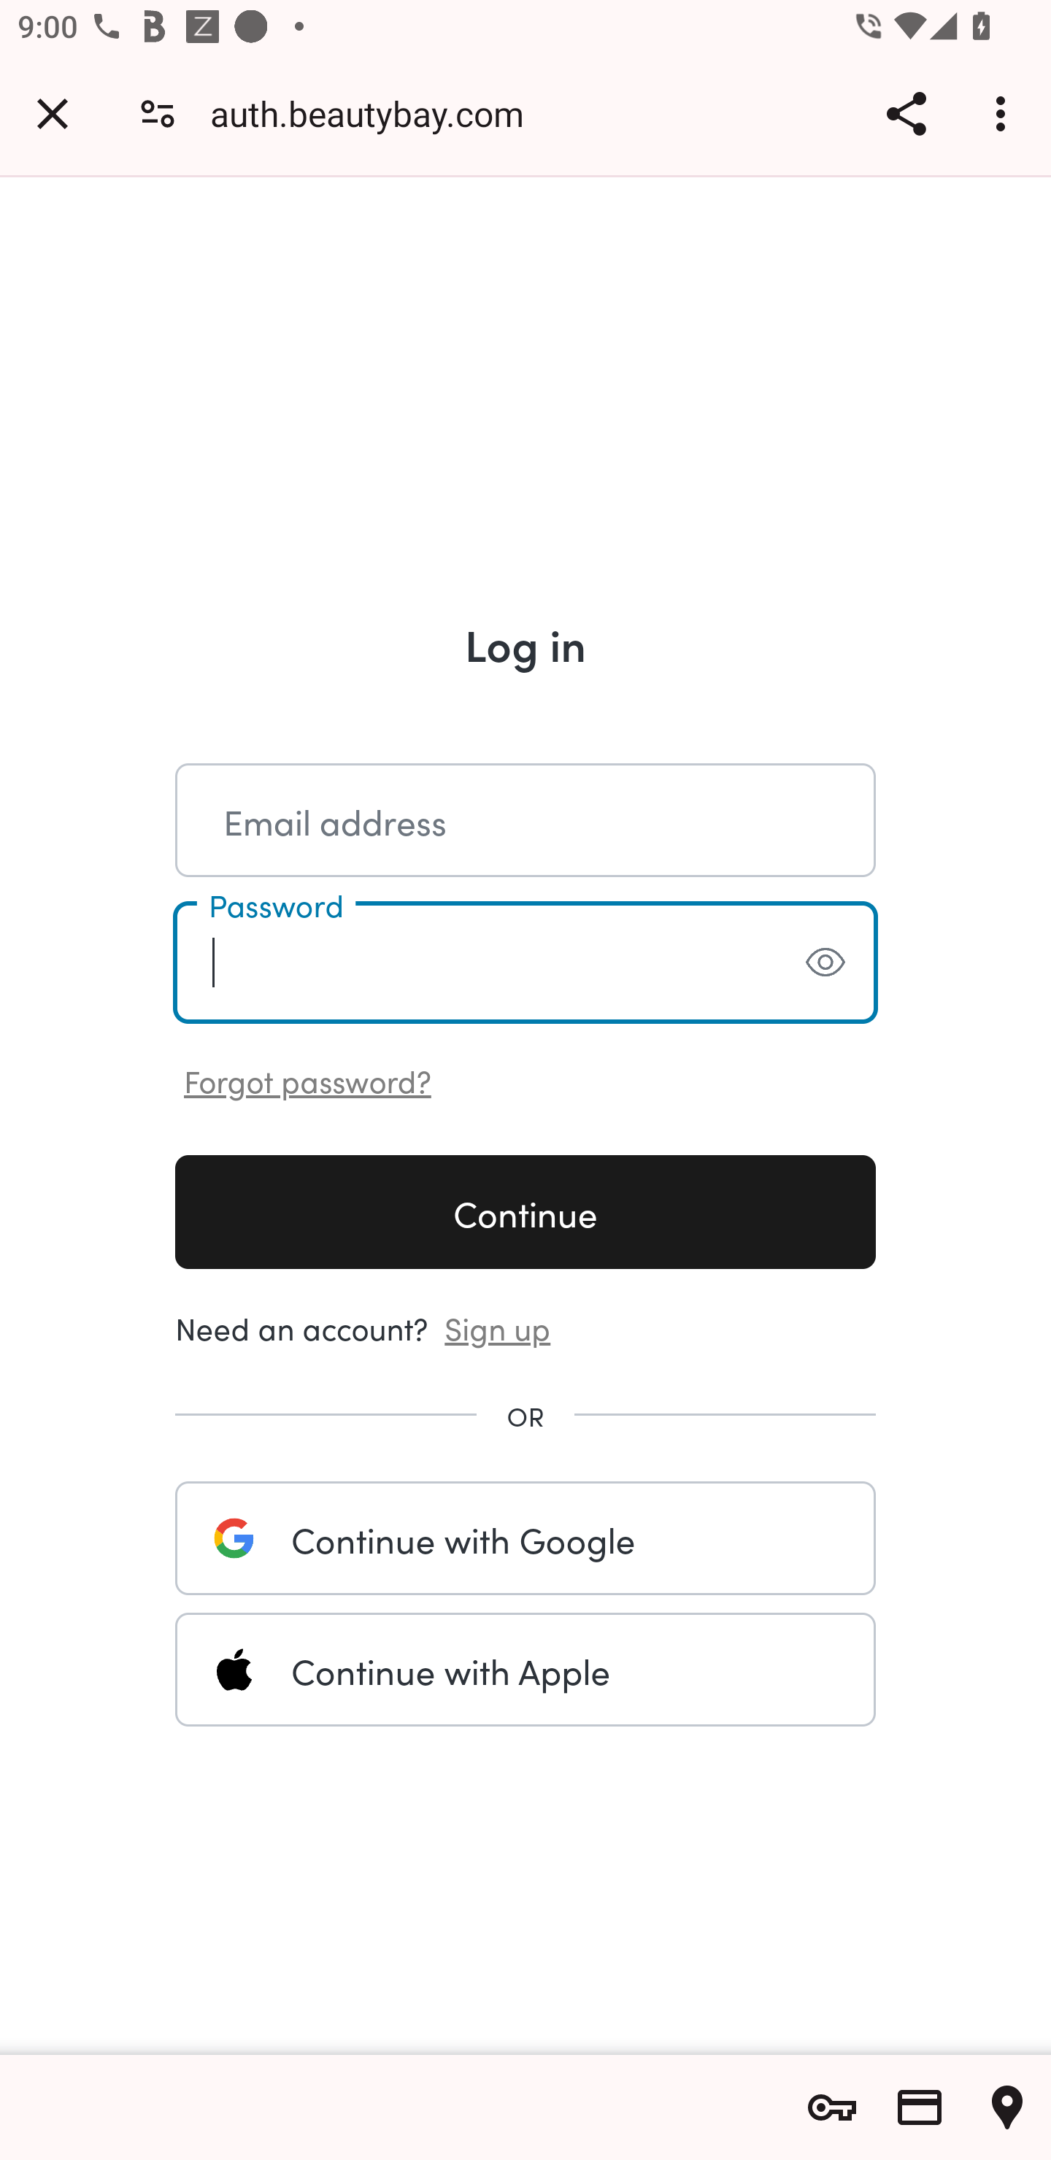 This screenshot has height=2160, width=1051. I want to click on Continue with Apple, so click(525, 1670).